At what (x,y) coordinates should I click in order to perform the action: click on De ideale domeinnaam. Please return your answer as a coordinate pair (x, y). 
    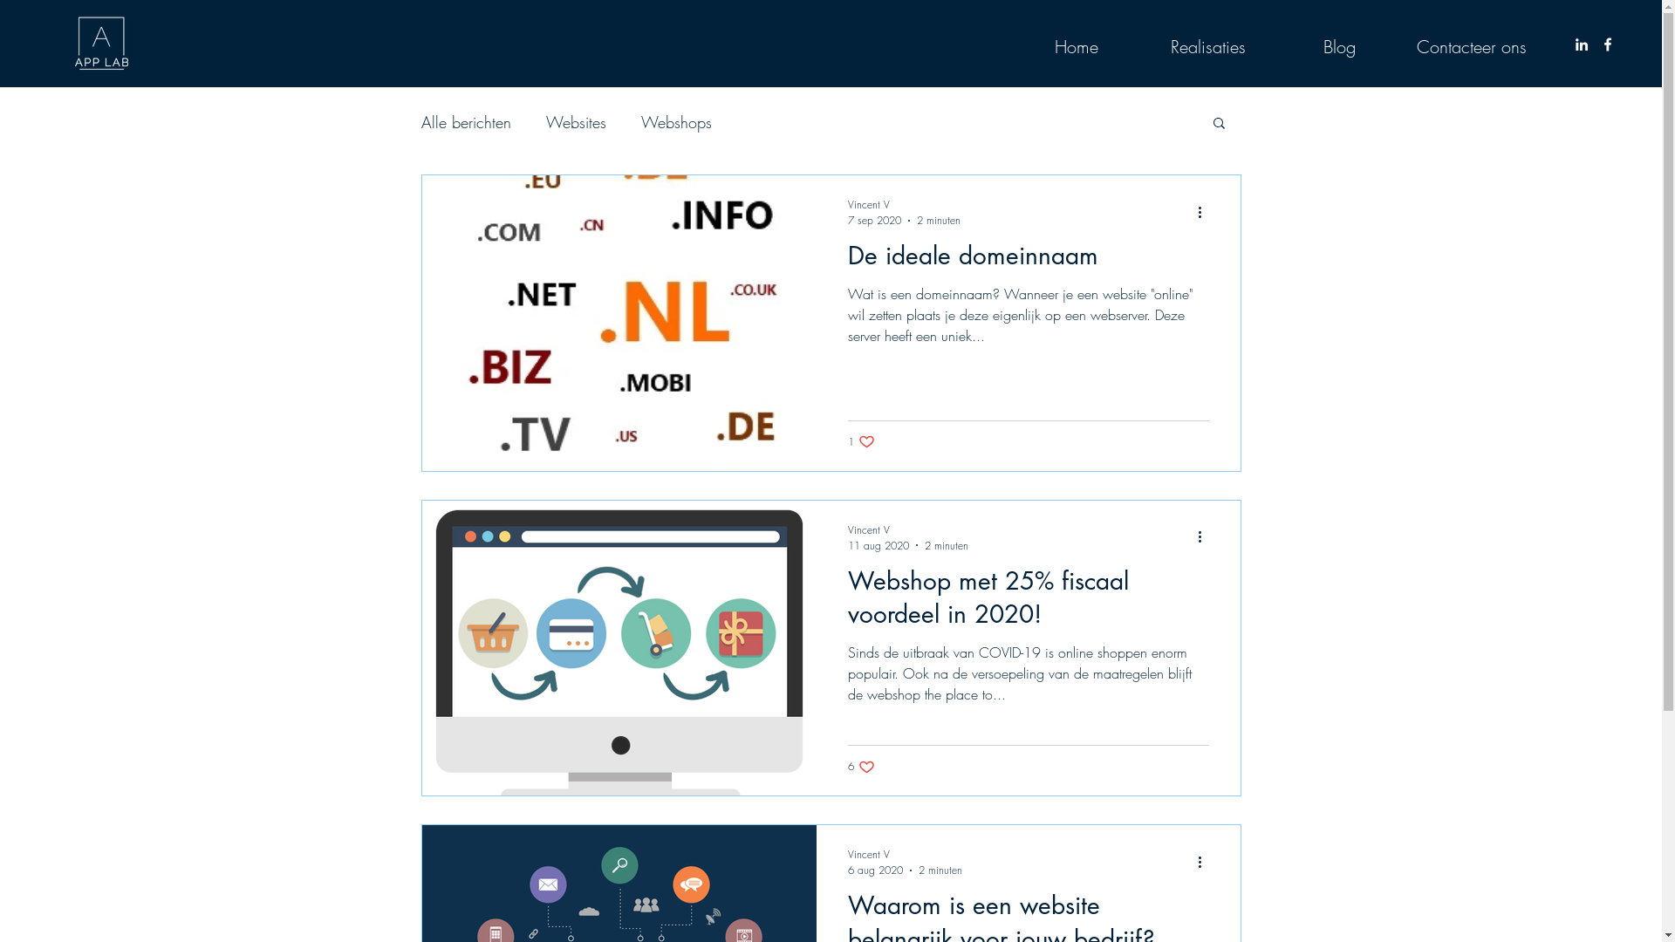
    Looking at the image, I should click on (1029, 261).